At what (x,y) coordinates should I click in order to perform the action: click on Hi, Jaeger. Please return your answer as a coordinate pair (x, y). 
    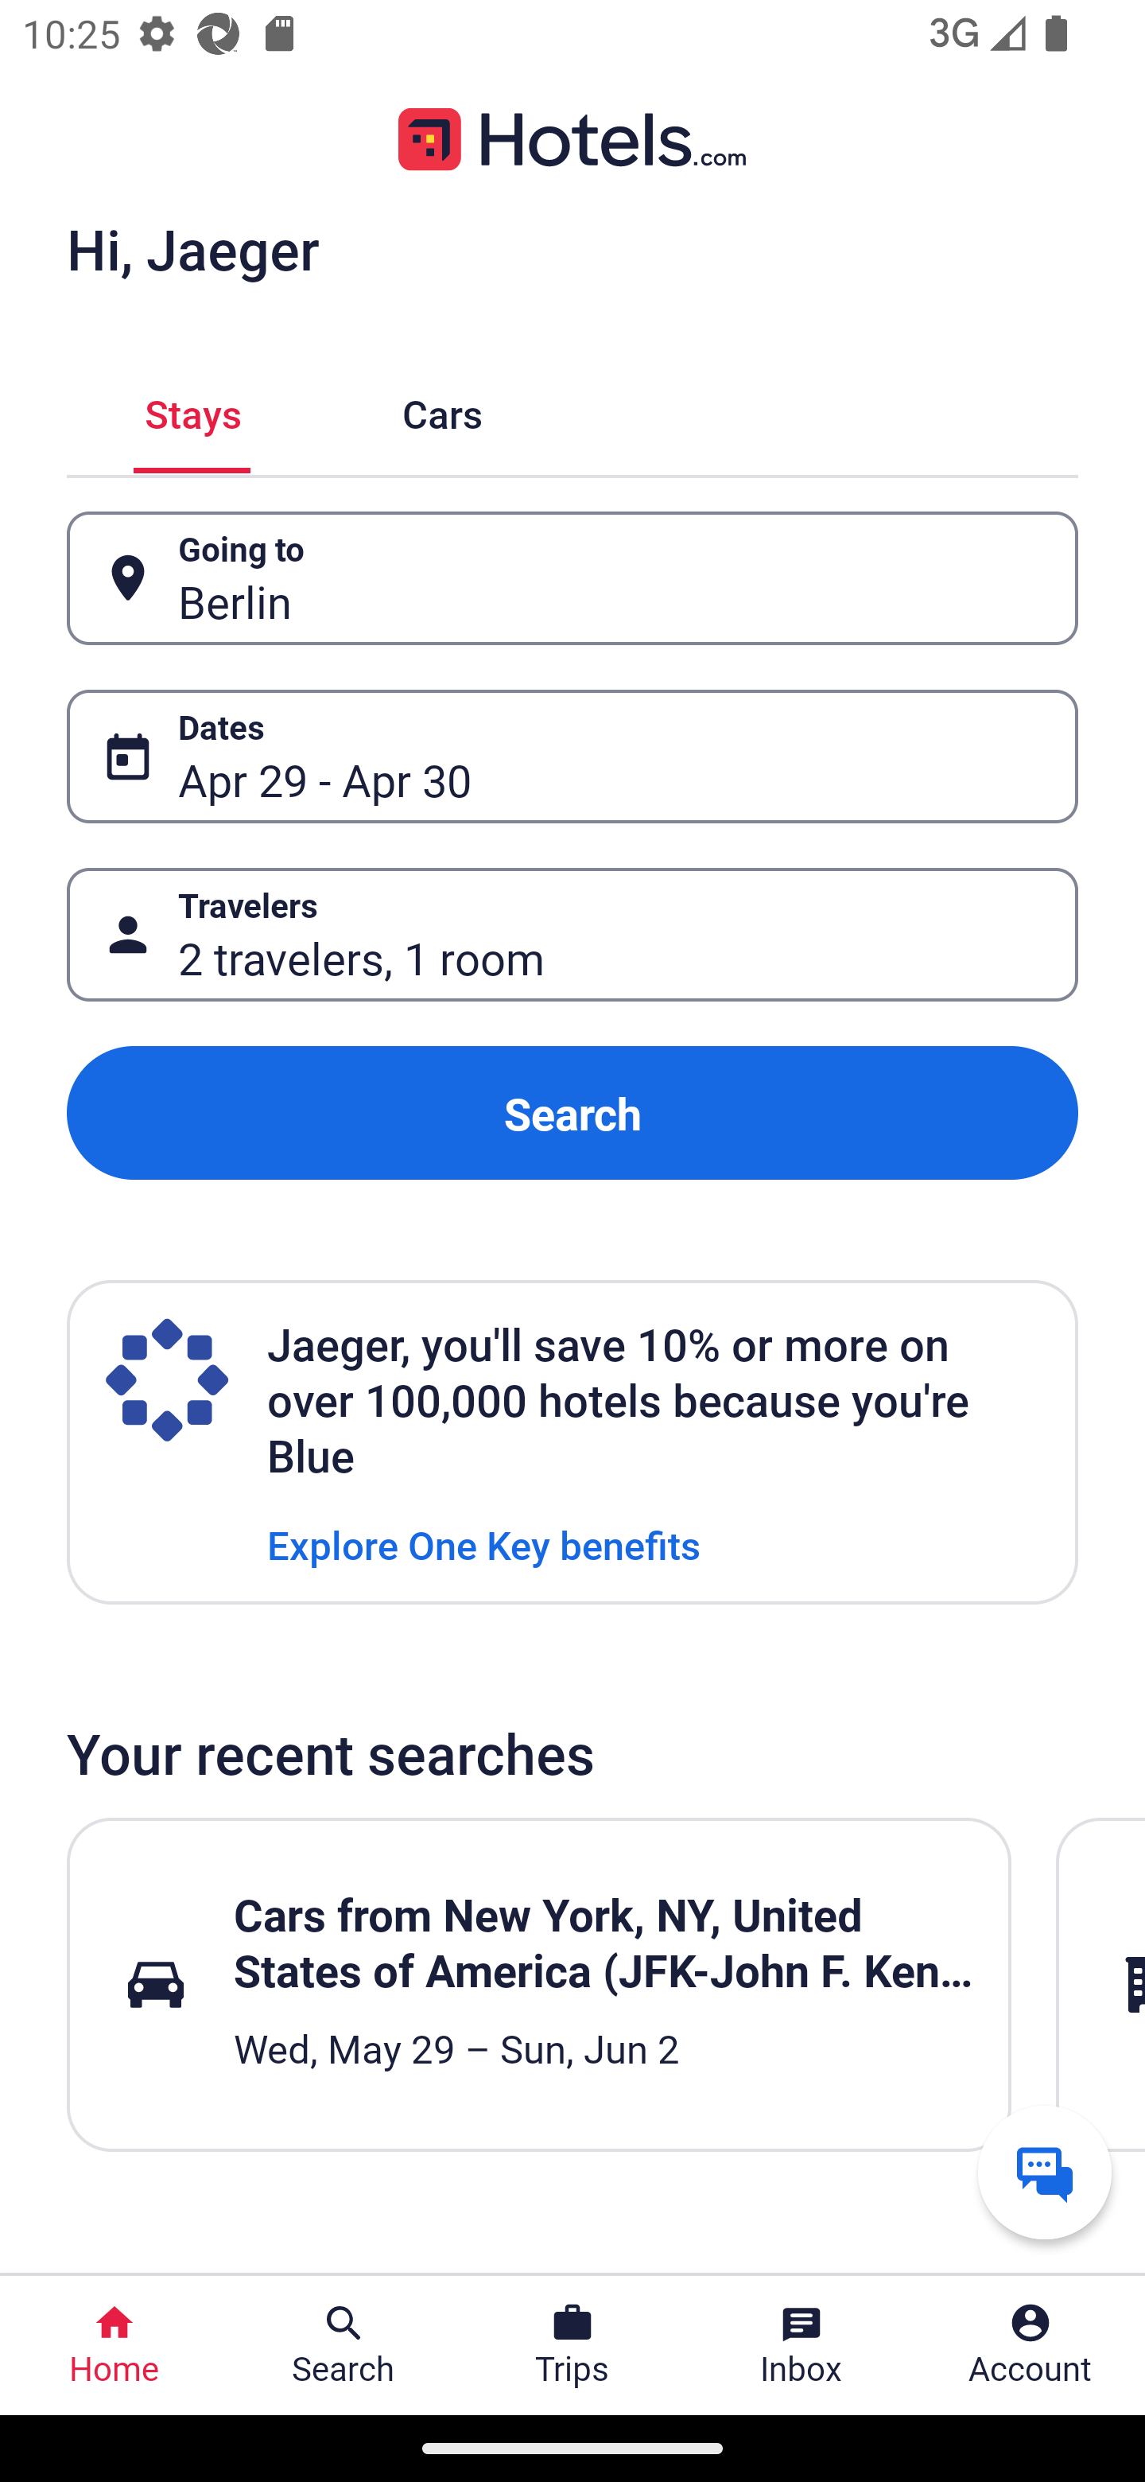
    Looking at the image, I should click on (192, 248).